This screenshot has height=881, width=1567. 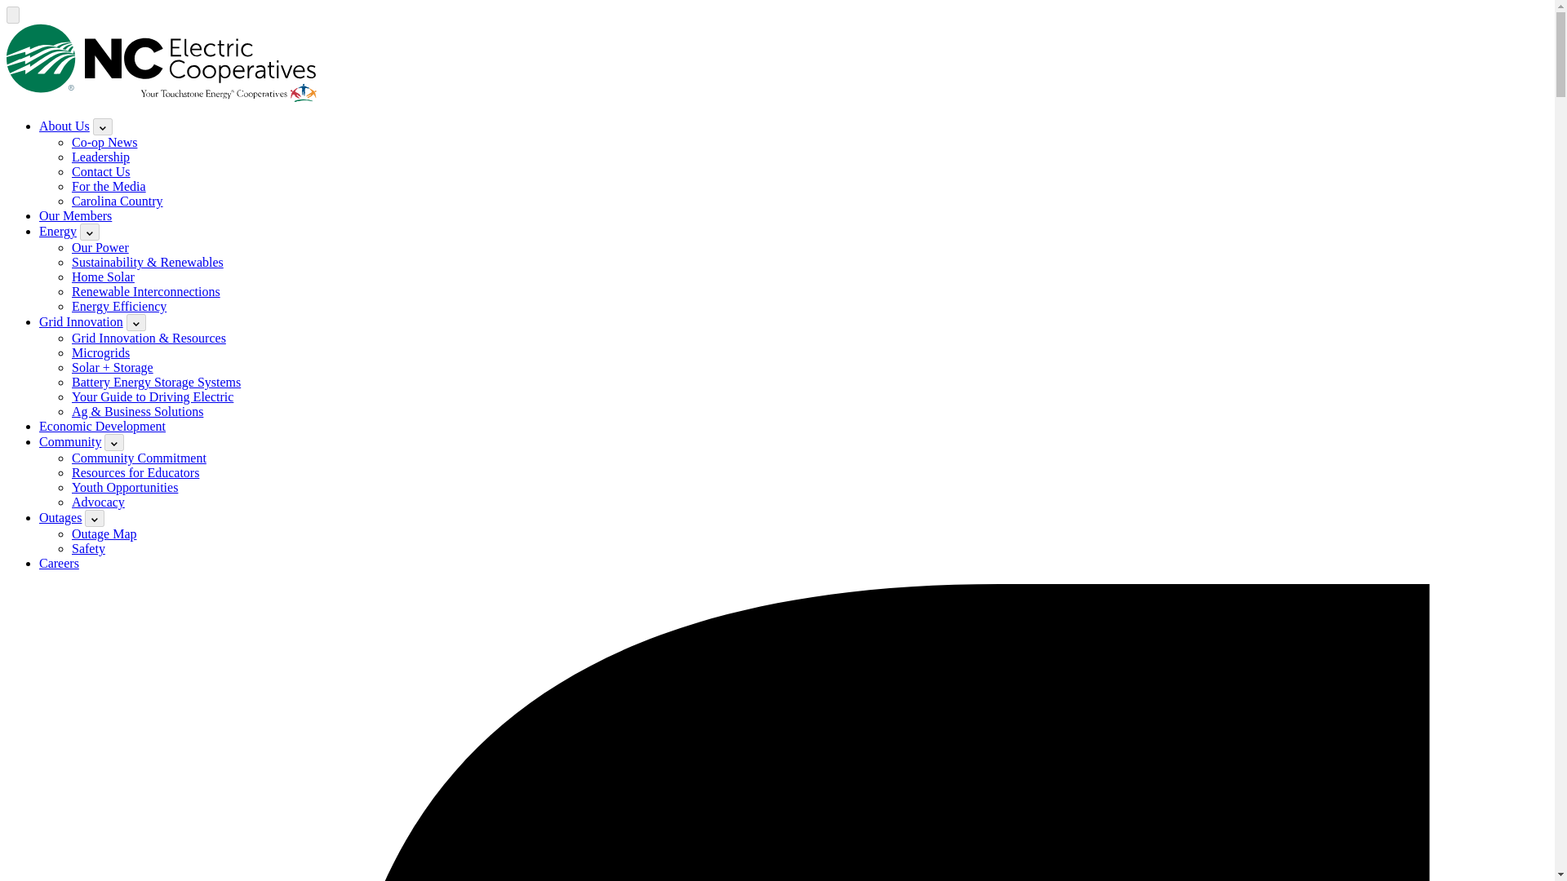 What do you see at coordinates (59, 563) in the screenshot?
I see `Careers` at bounding box center [59, 563].